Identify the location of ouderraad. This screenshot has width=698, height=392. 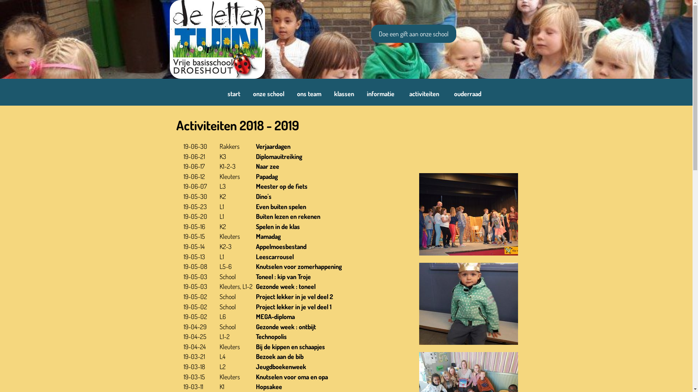
(468, 94).